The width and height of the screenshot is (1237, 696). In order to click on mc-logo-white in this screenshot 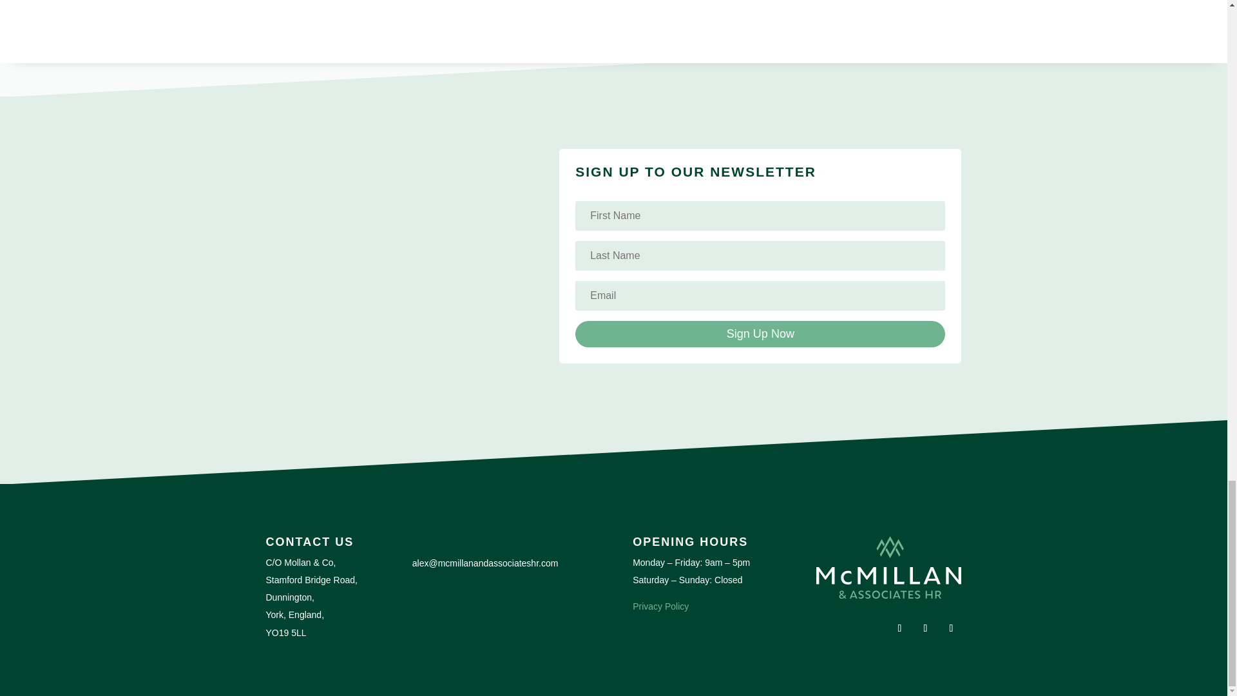, I will do `click(888, 567)`.